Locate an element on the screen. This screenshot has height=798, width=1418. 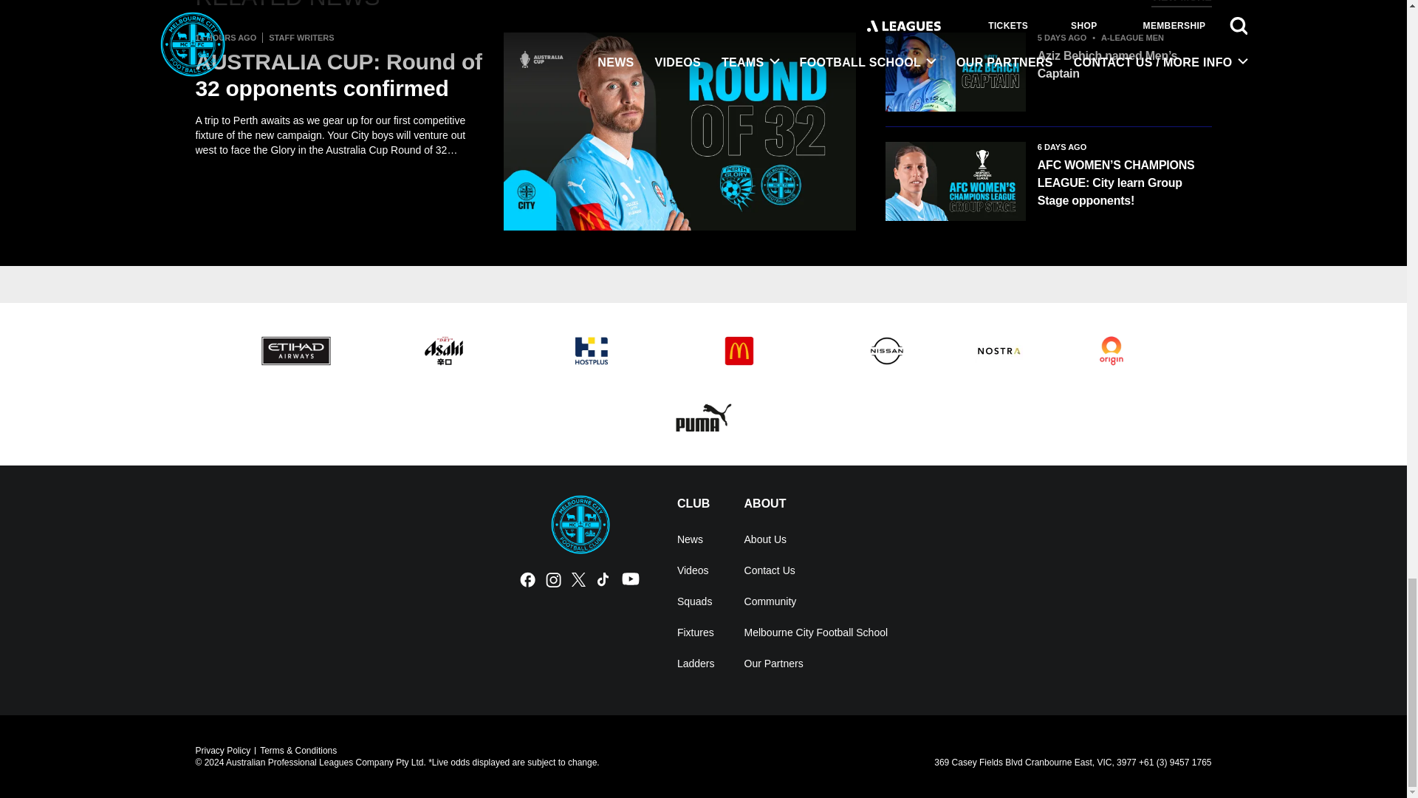
PUMA is located at coordinates (703, 417).